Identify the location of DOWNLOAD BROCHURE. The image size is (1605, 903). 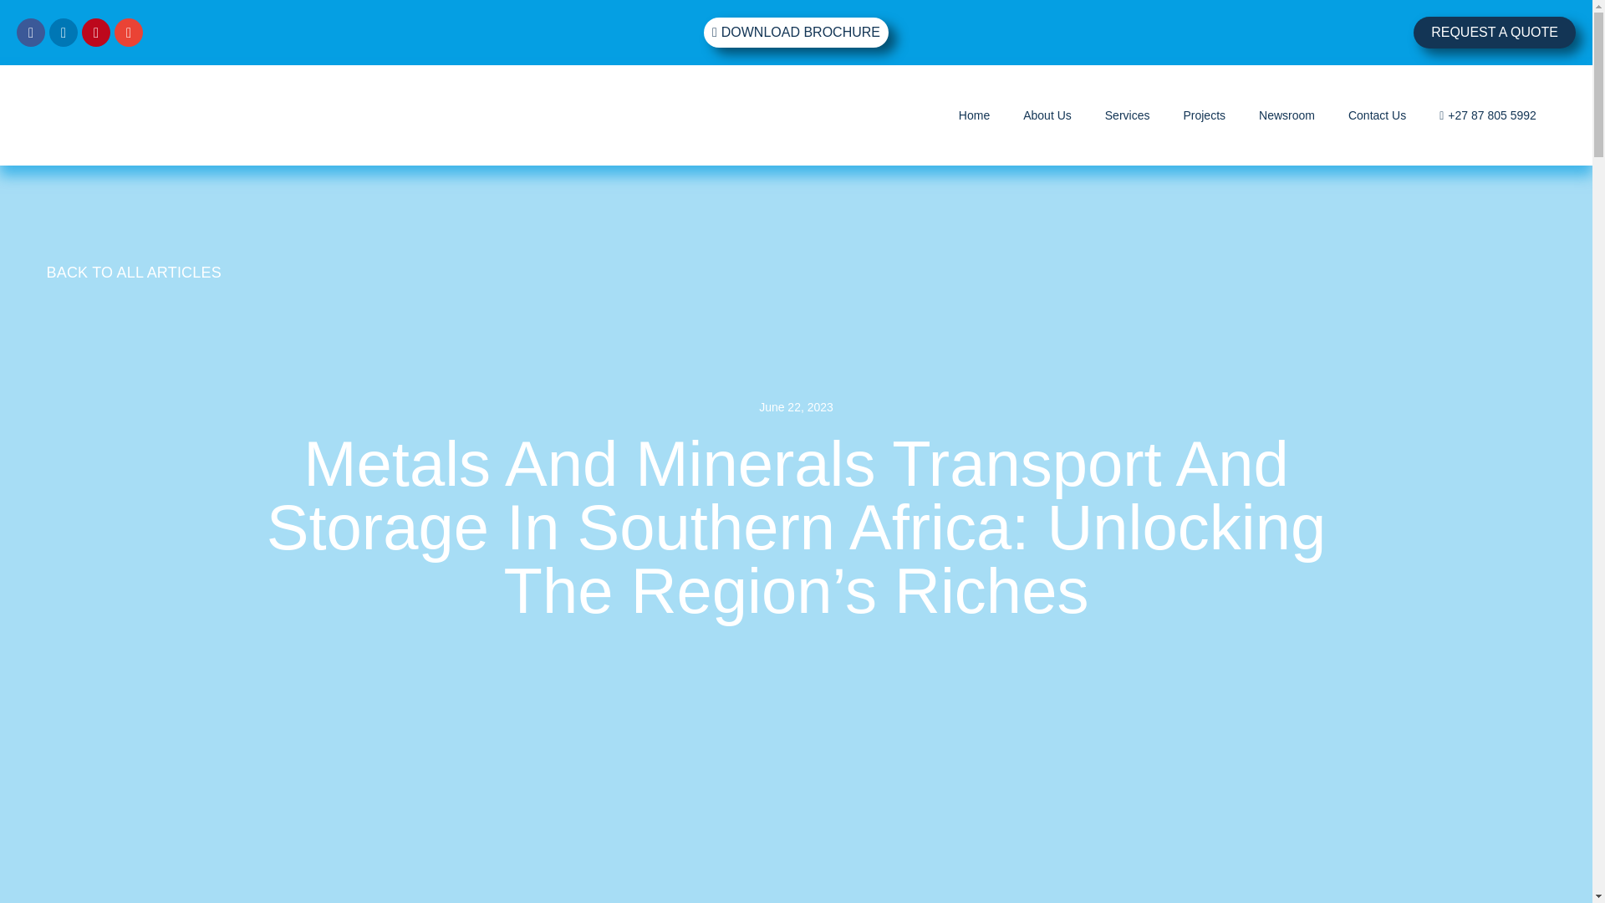
(796, 32).